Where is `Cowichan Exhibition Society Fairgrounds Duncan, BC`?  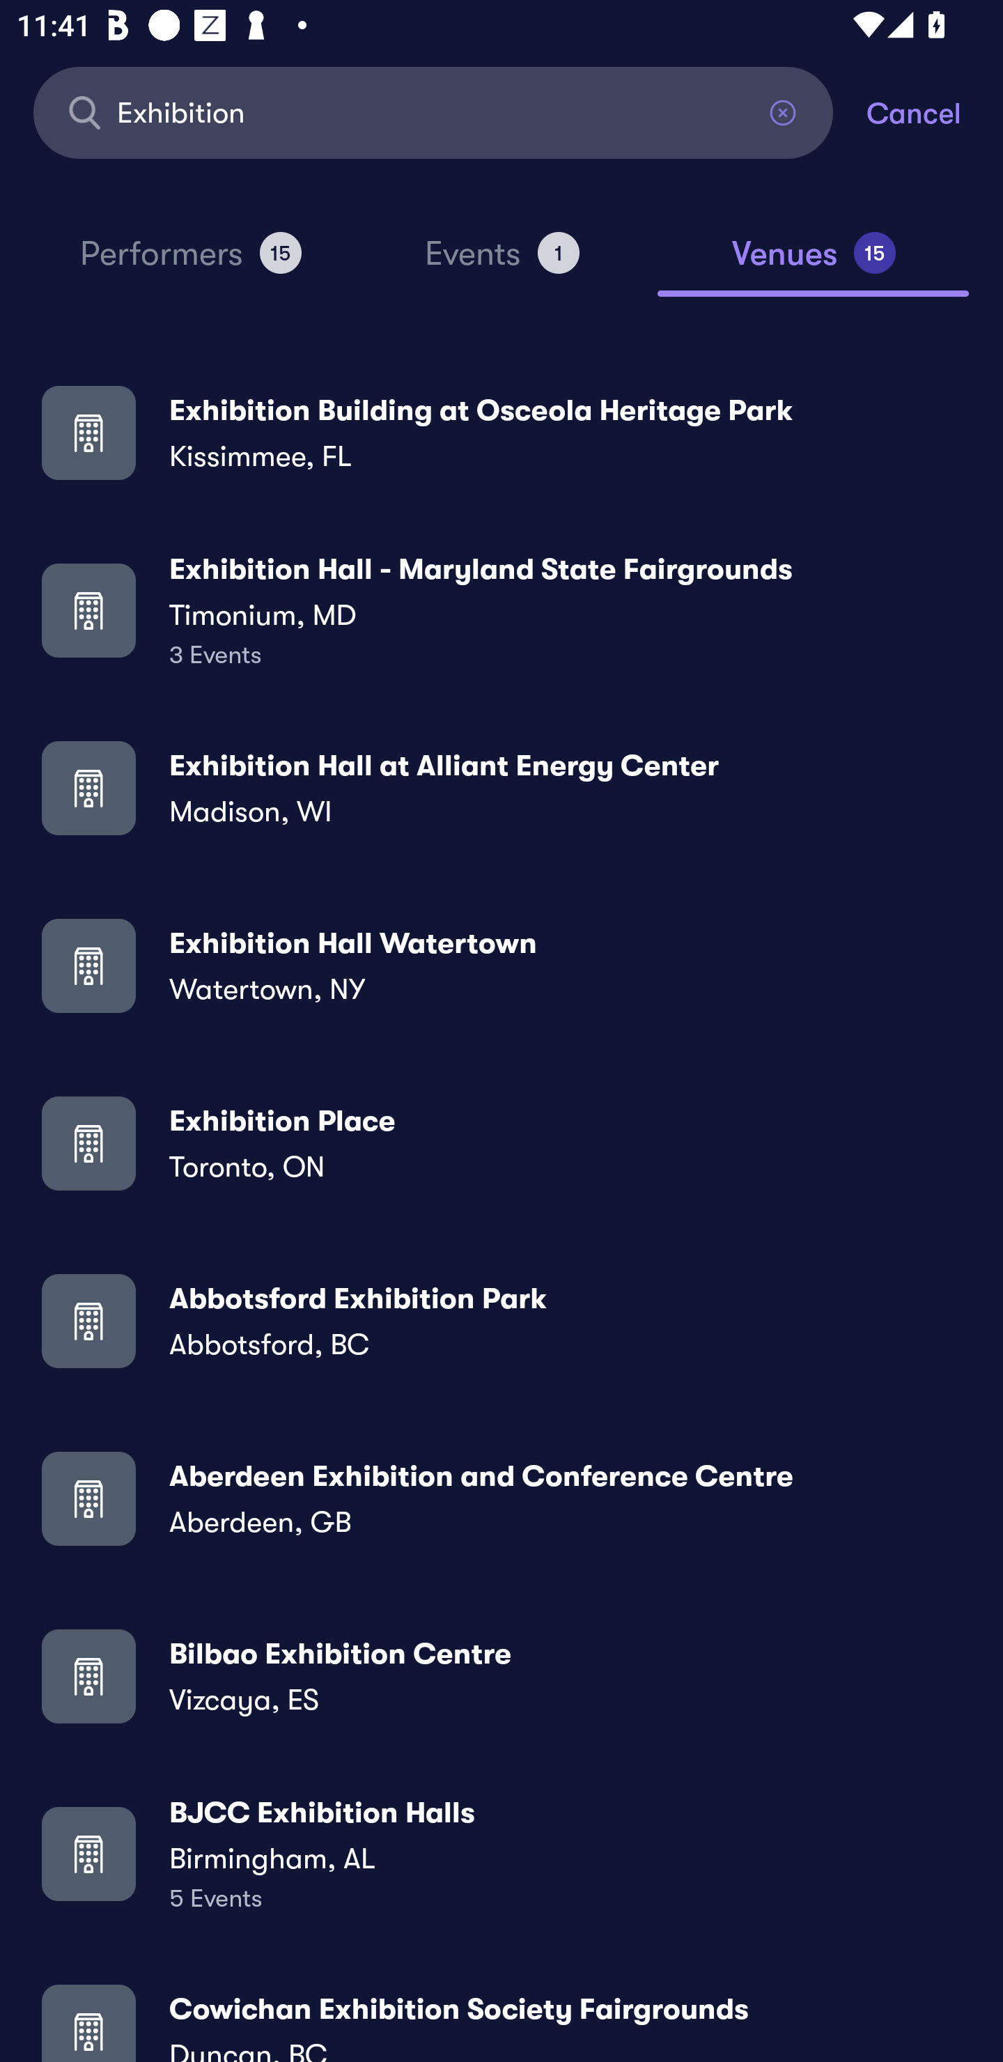
Cowichan Exhibition Society Fairgrounds Duncan, BC is located at coordinates (501, 2015).